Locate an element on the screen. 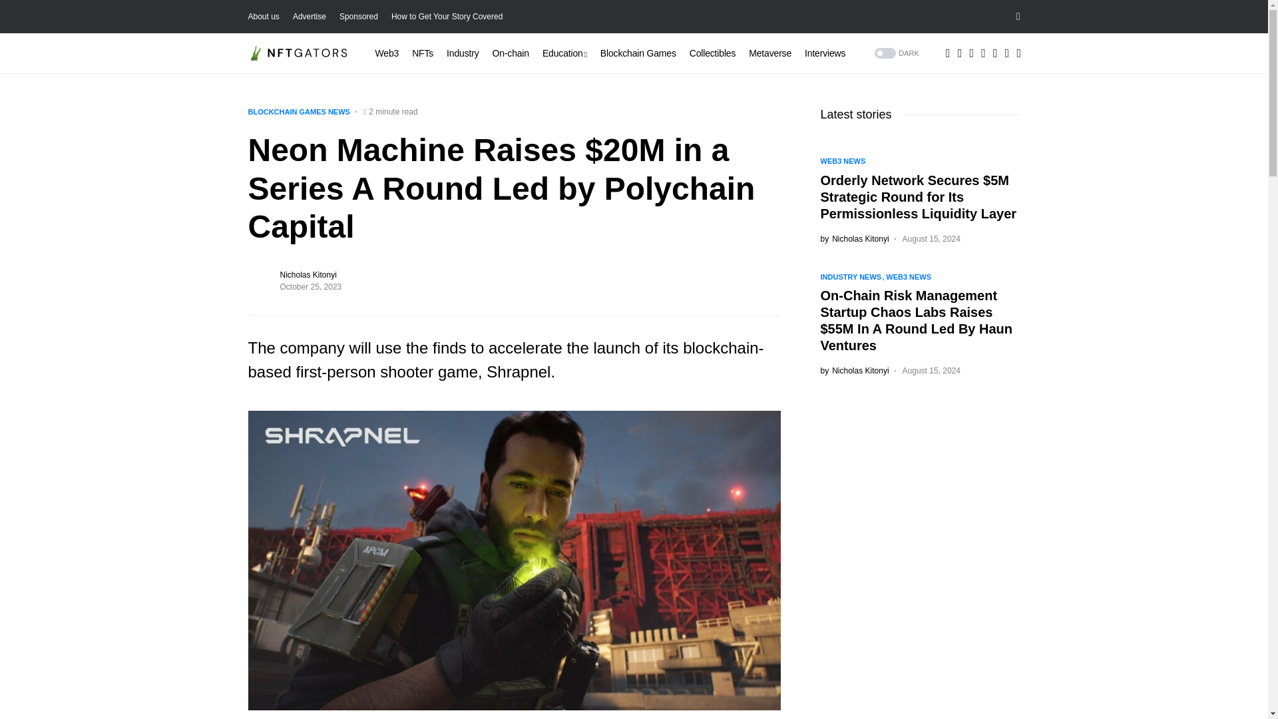 This screenshot has width=1278, height=719. How to Get Your Story Covered is located at coordinates (446, 17).